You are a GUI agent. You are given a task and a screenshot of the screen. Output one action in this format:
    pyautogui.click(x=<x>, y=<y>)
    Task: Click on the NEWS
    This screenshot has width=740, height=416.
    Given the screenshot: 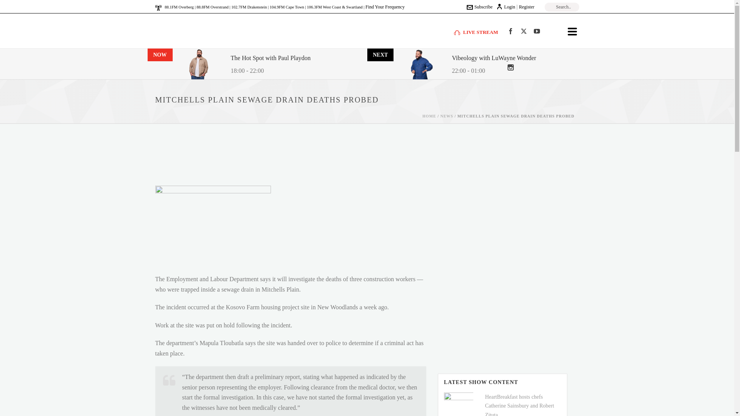 What is the action you would take?
    pyautogui.click(x=446, y=116)
    